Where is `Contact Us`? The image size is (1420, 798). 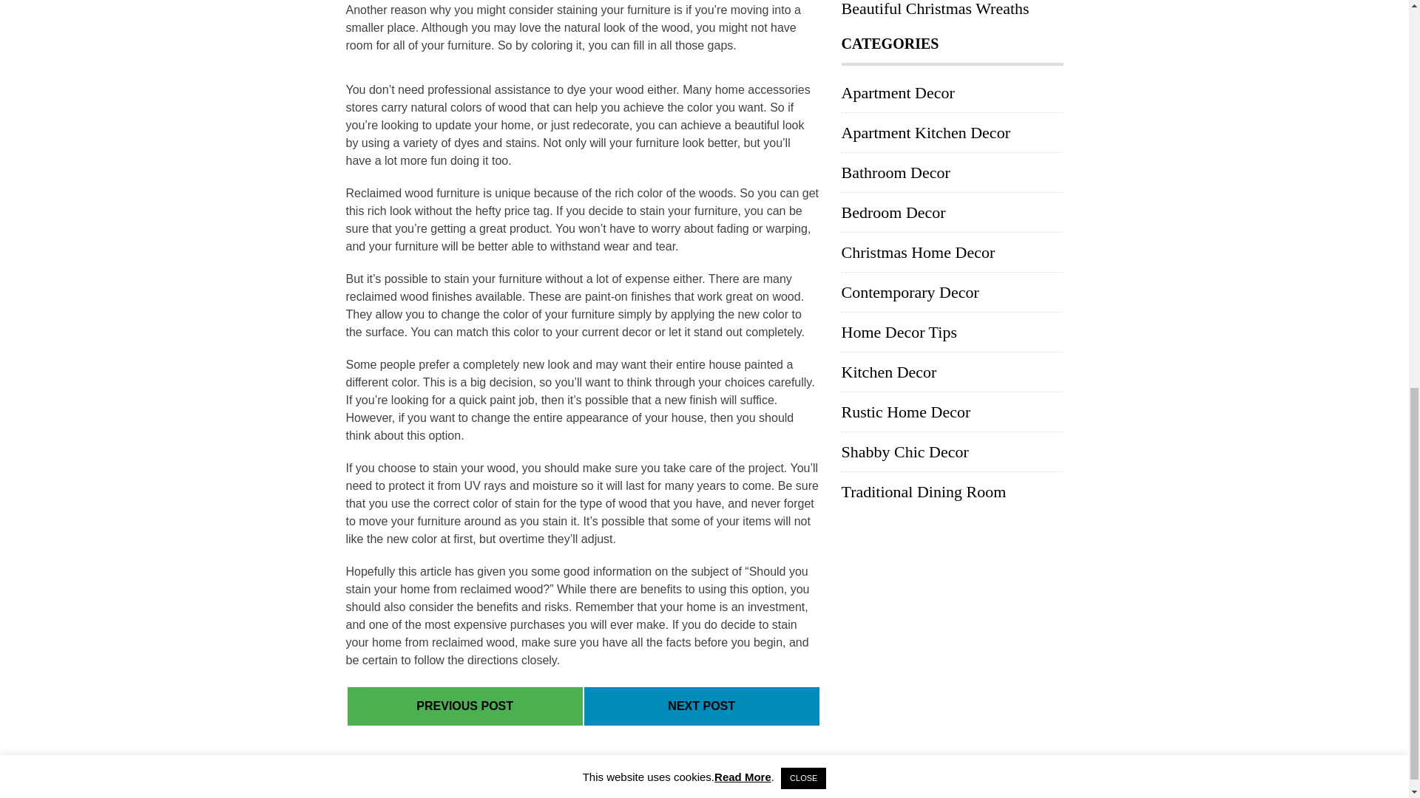
Contact Us is located at coordinates (1027, 780).